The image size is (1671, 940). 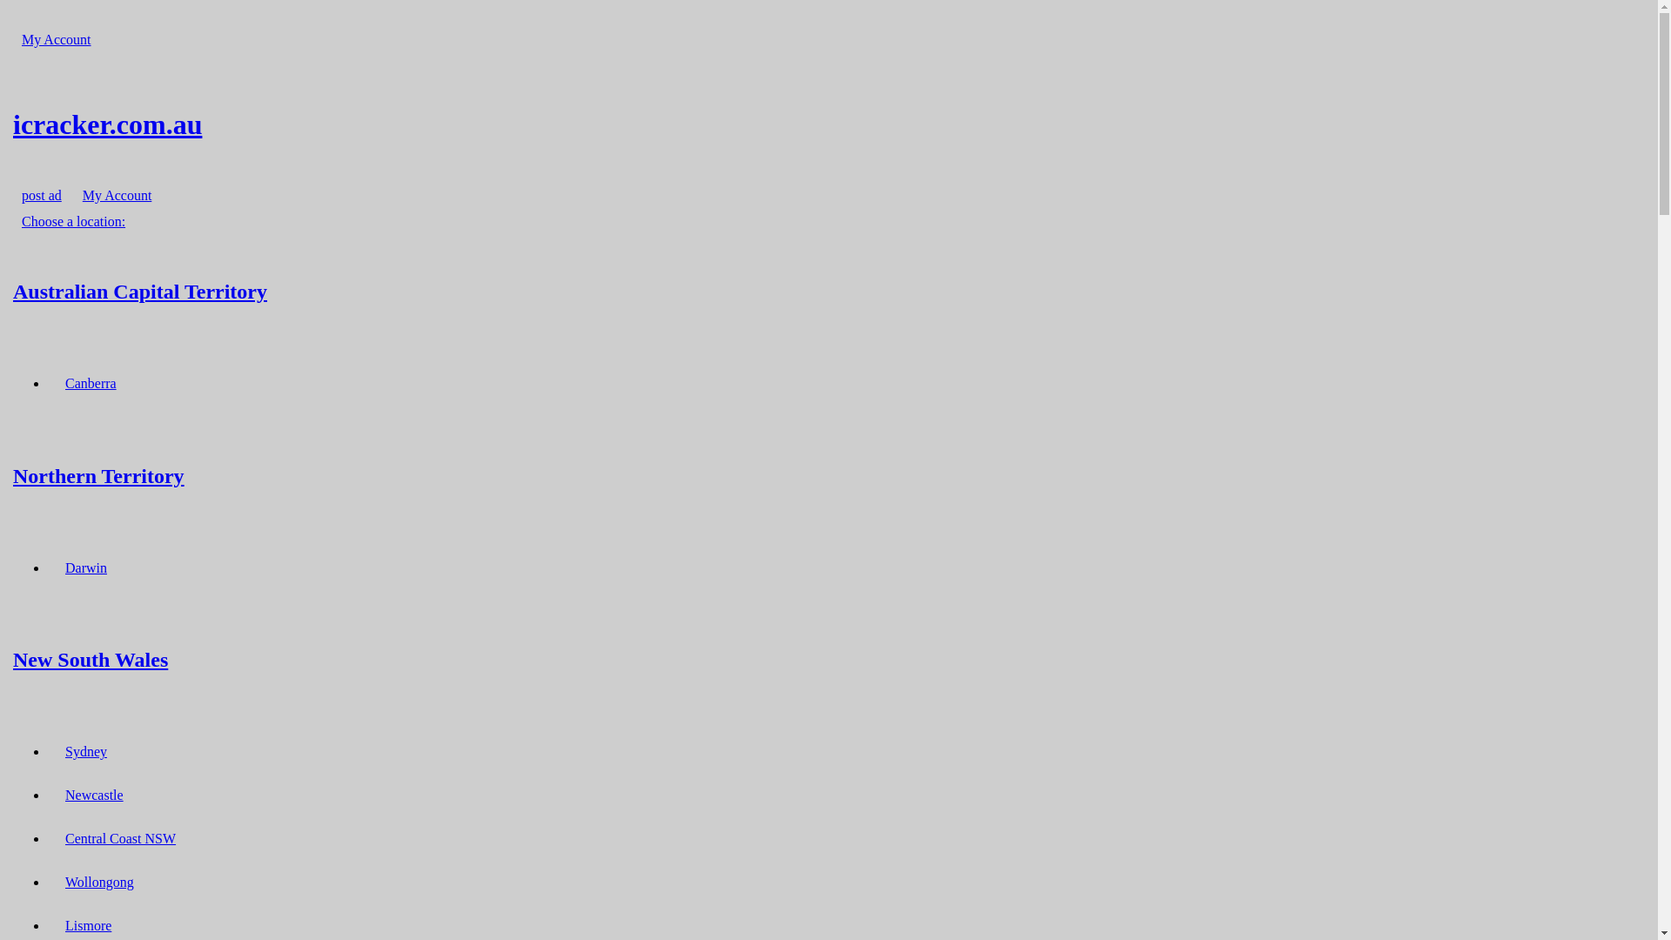 I want to click on Sydney, so click(x=86, y=752).